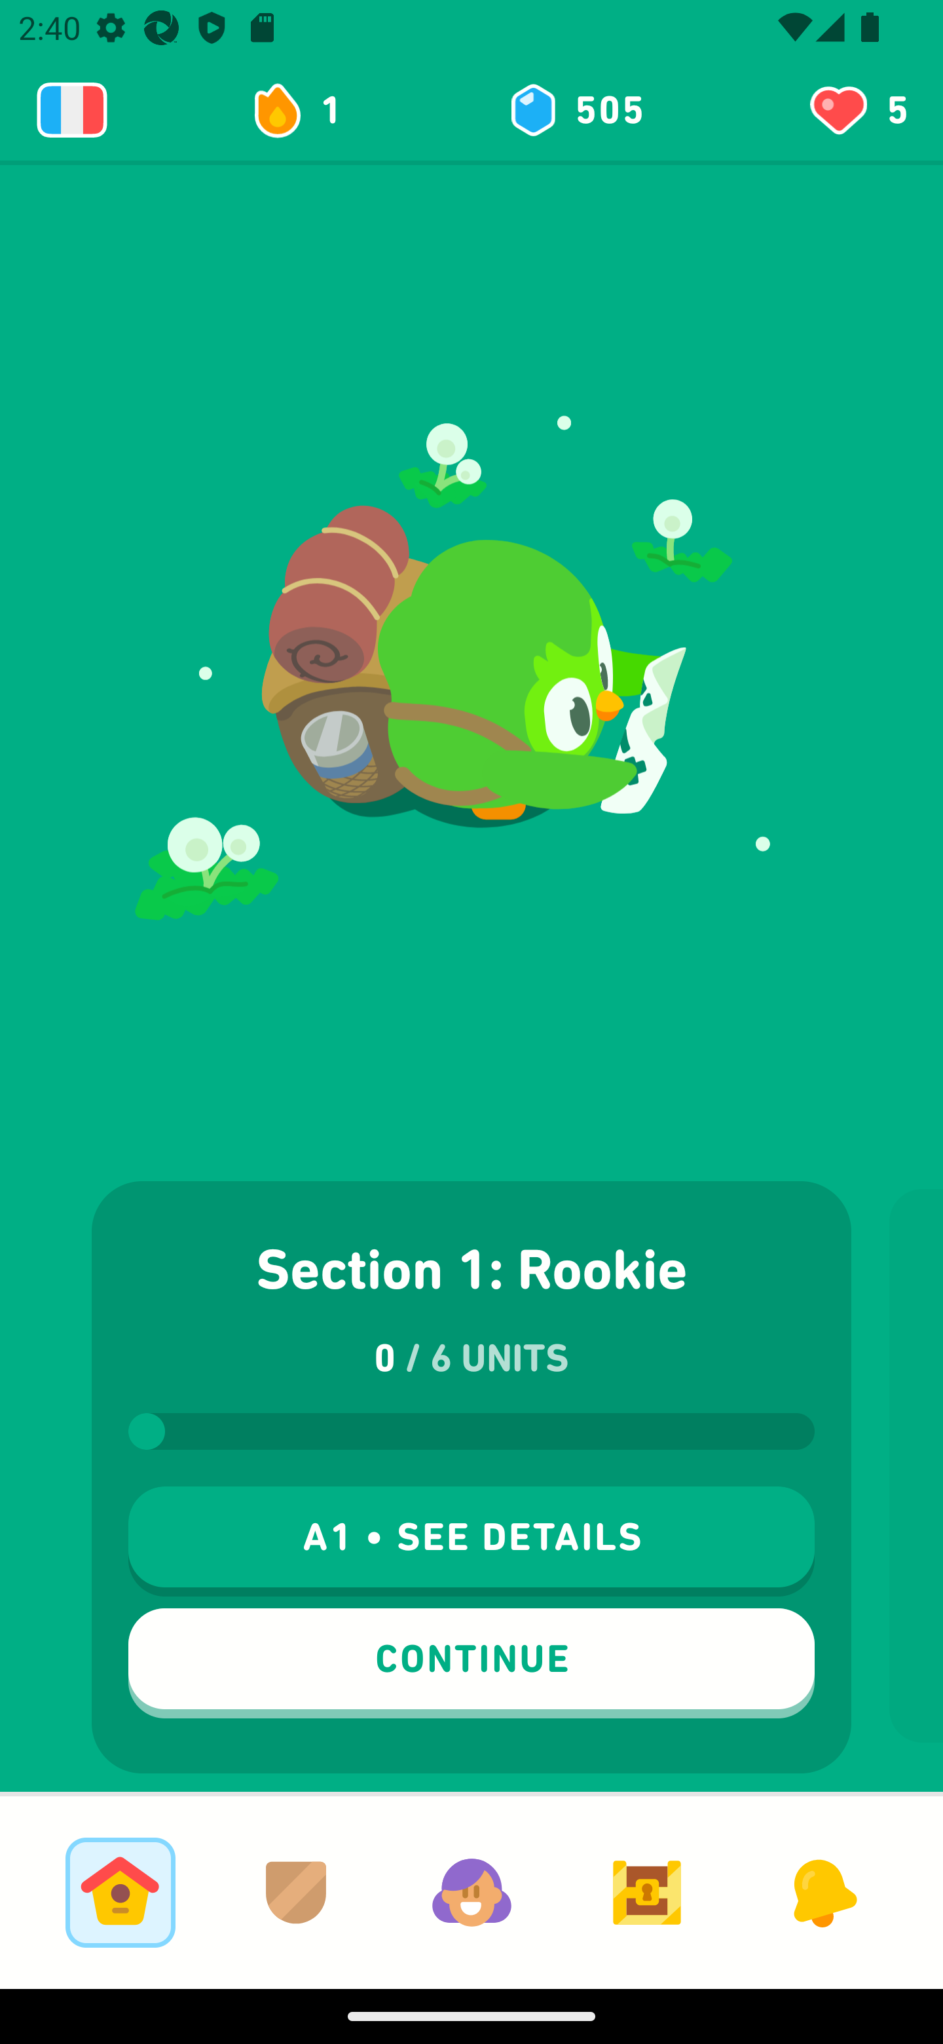 This screenshot has height=2044, width=943. What do you see at coordinates (308, 110) in the screenshot?
I see `1 day streak 1` at bounding box center [308, 110].